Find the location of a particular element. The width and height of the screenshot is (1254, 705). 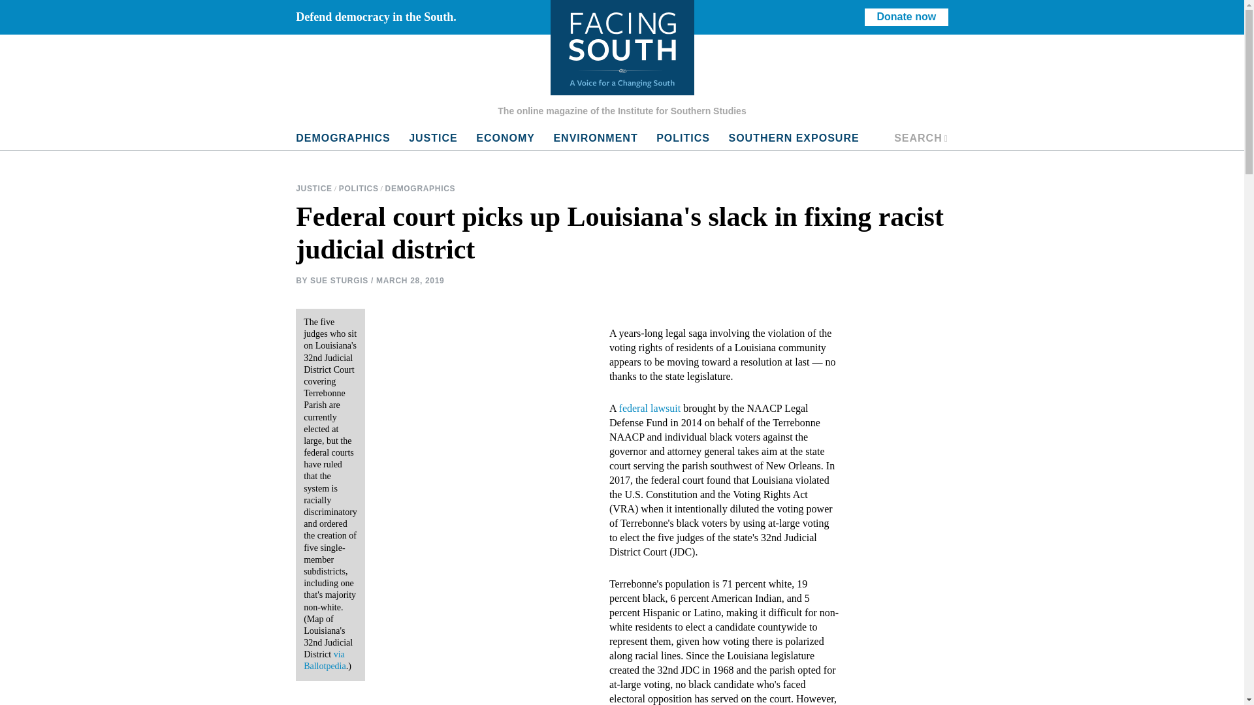

Donate now is located at coordinates (907, 17).